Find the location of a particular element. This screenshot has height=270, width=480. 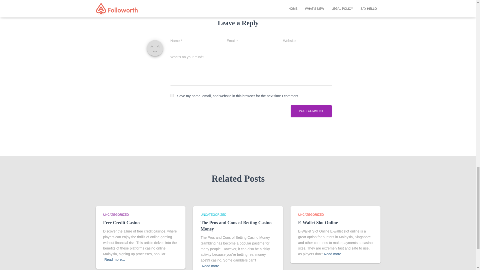

UNCATEGORIZED is located at coordinates (311, 215).